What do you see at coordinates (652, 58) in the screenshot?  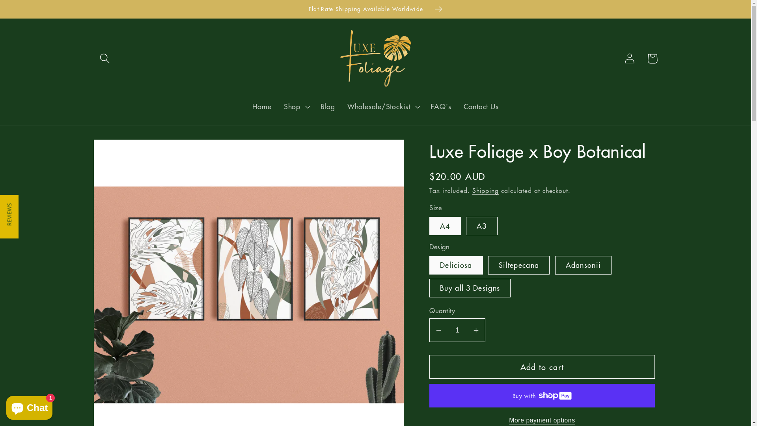 I see `Cart` at bounding box center [652, 58].